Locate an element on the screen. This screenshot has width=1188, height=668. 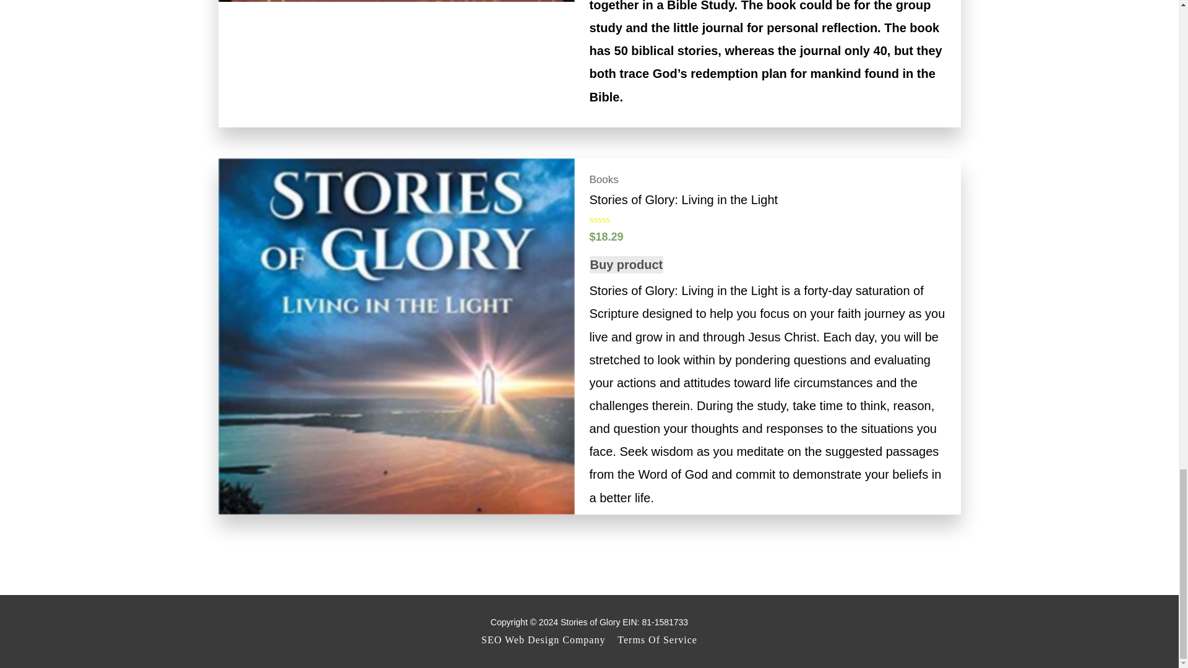
Stories of Glory: Living in the Light is located at coordinates (767, 199).